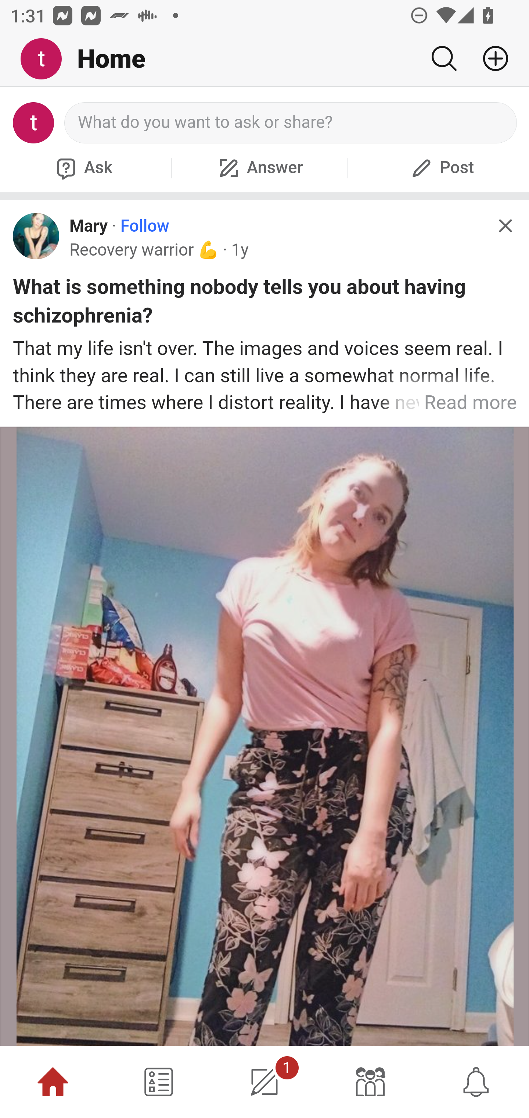 This screenshot has width=529, height=1118. What do you see at coordinates (46, 59) in the screenshot?
I see `Me` at bounding box center [46, 59].